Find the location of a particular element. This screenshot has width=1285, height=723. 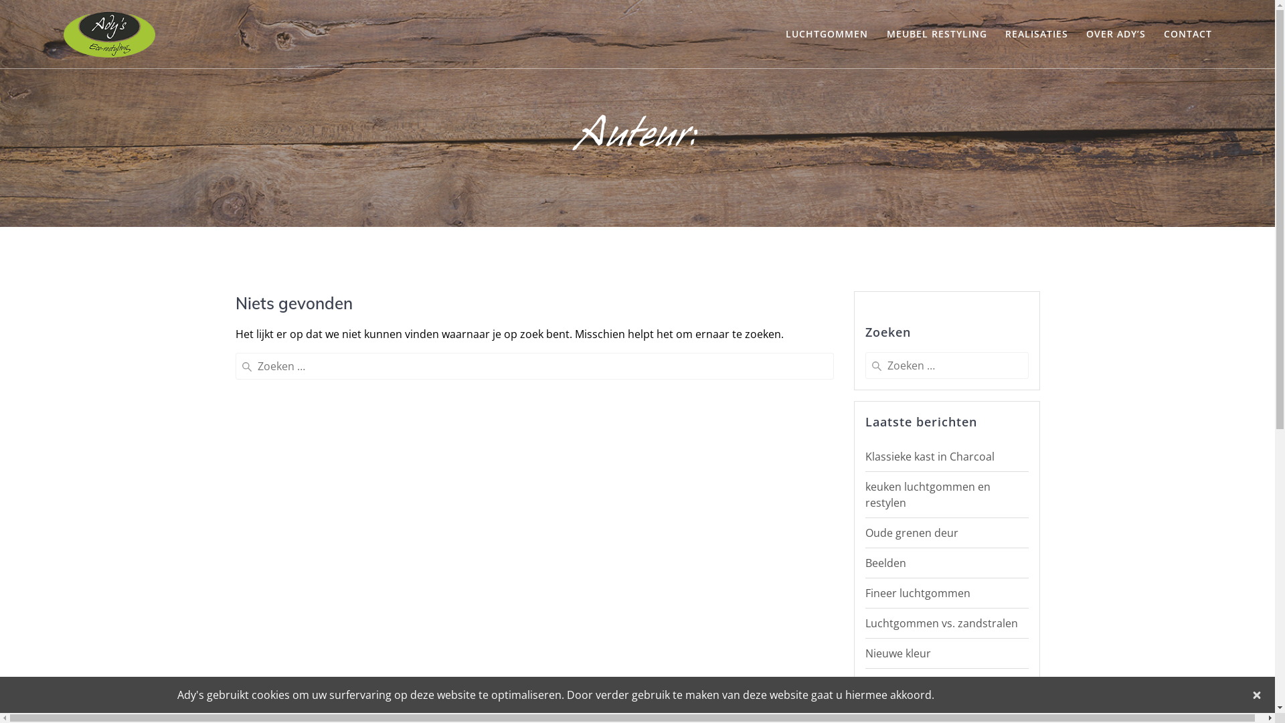

Oude grenen deur is located at coordinates (912, 533).